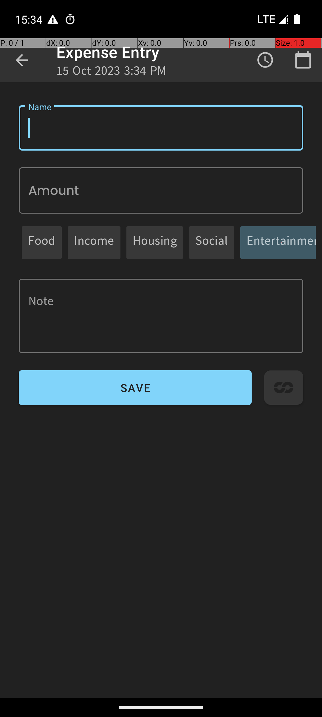 Image resolution: width=322 pixels, height=717 pixels. I want to click on Expense Entry, so click(108, 52).